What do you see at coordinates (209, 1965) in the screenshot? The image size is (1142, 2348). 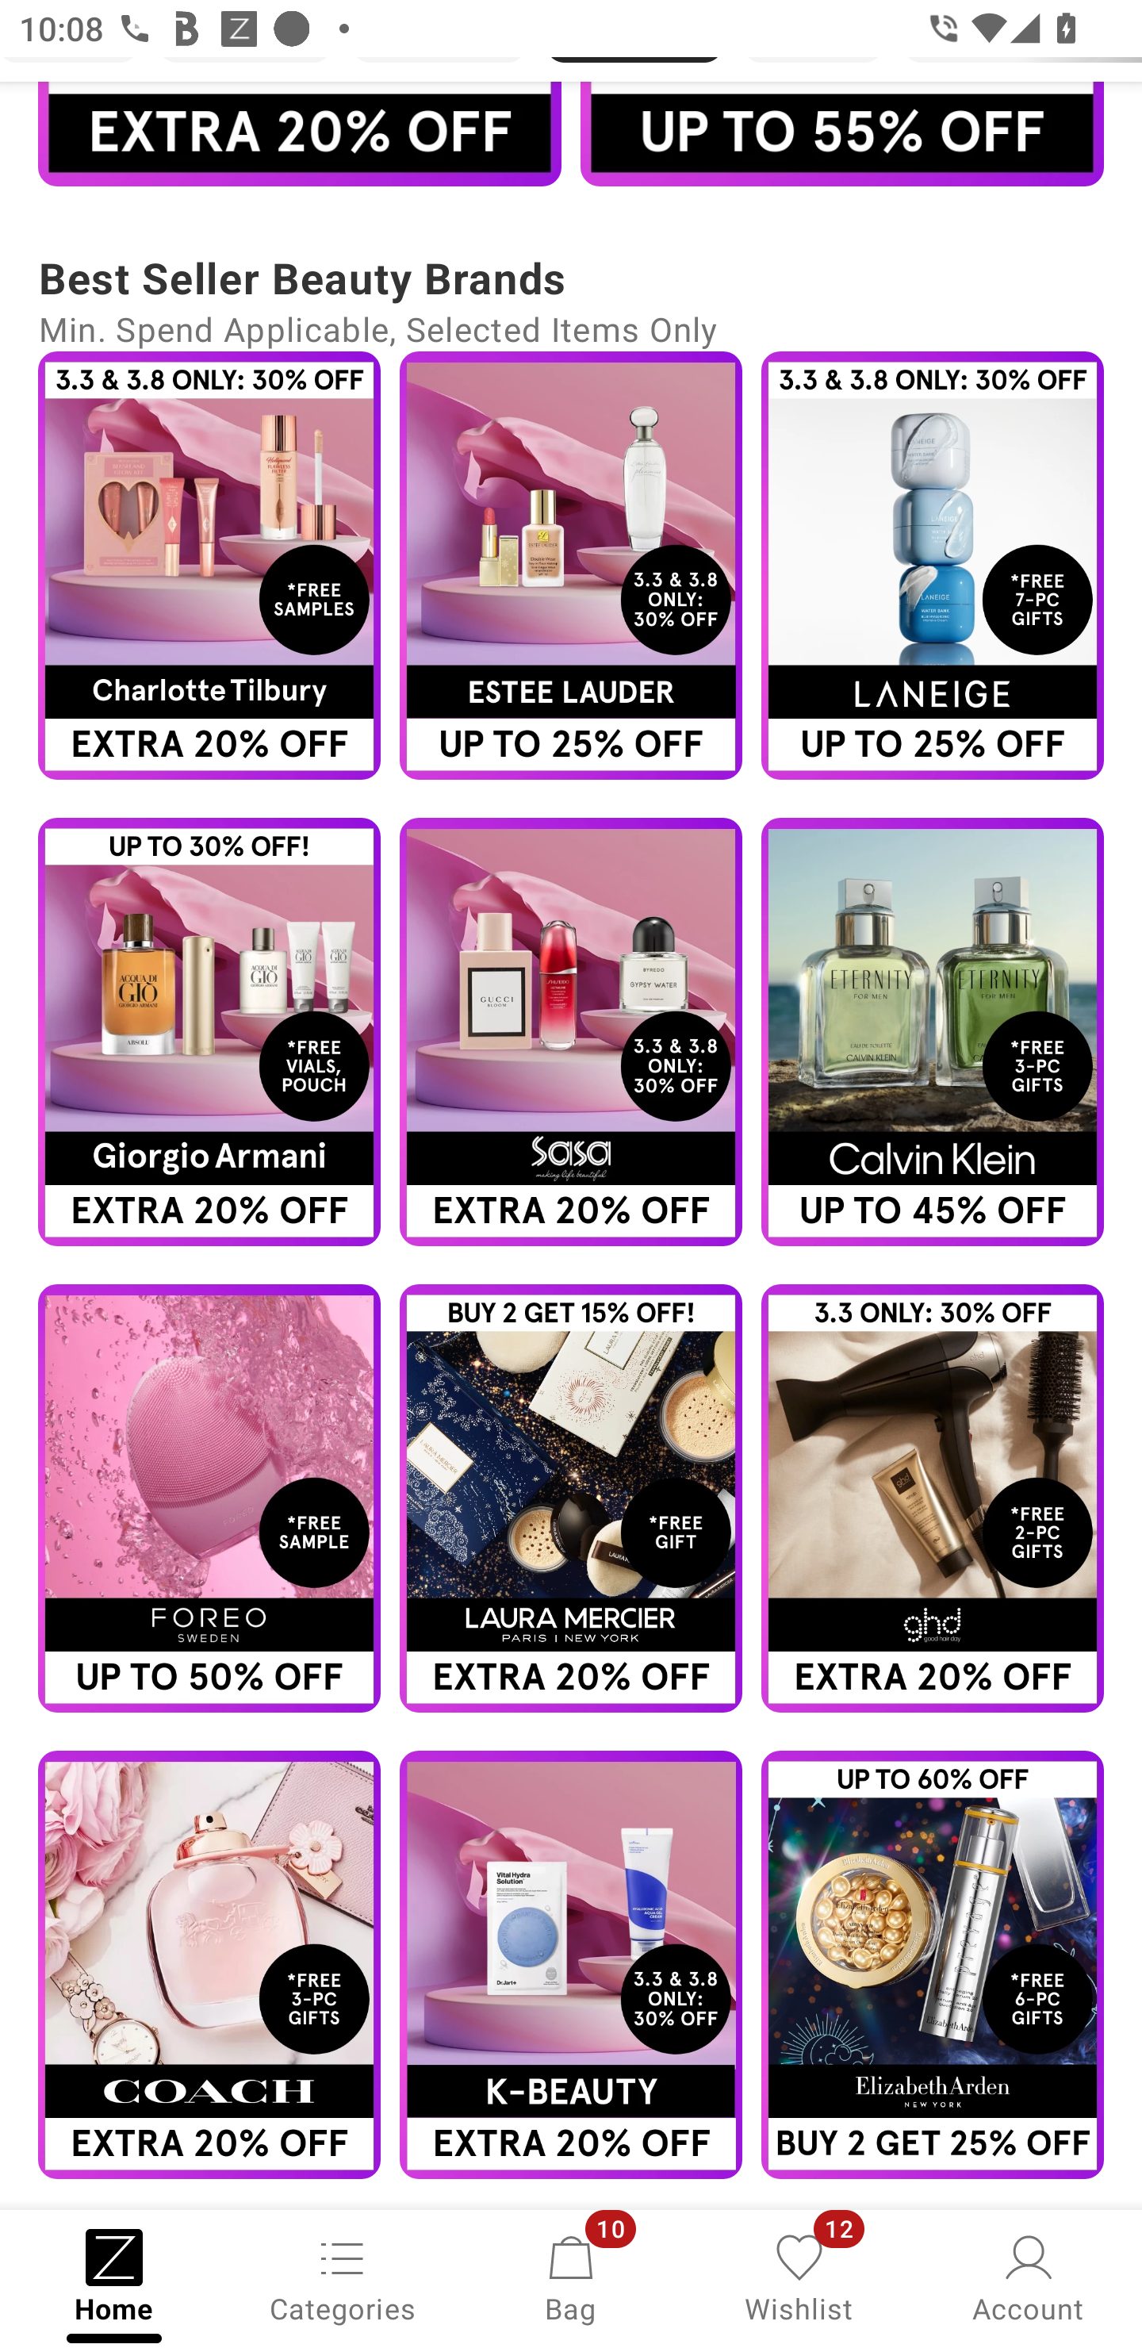 I see `Campaign banner` at bounding box center [209, 1965].